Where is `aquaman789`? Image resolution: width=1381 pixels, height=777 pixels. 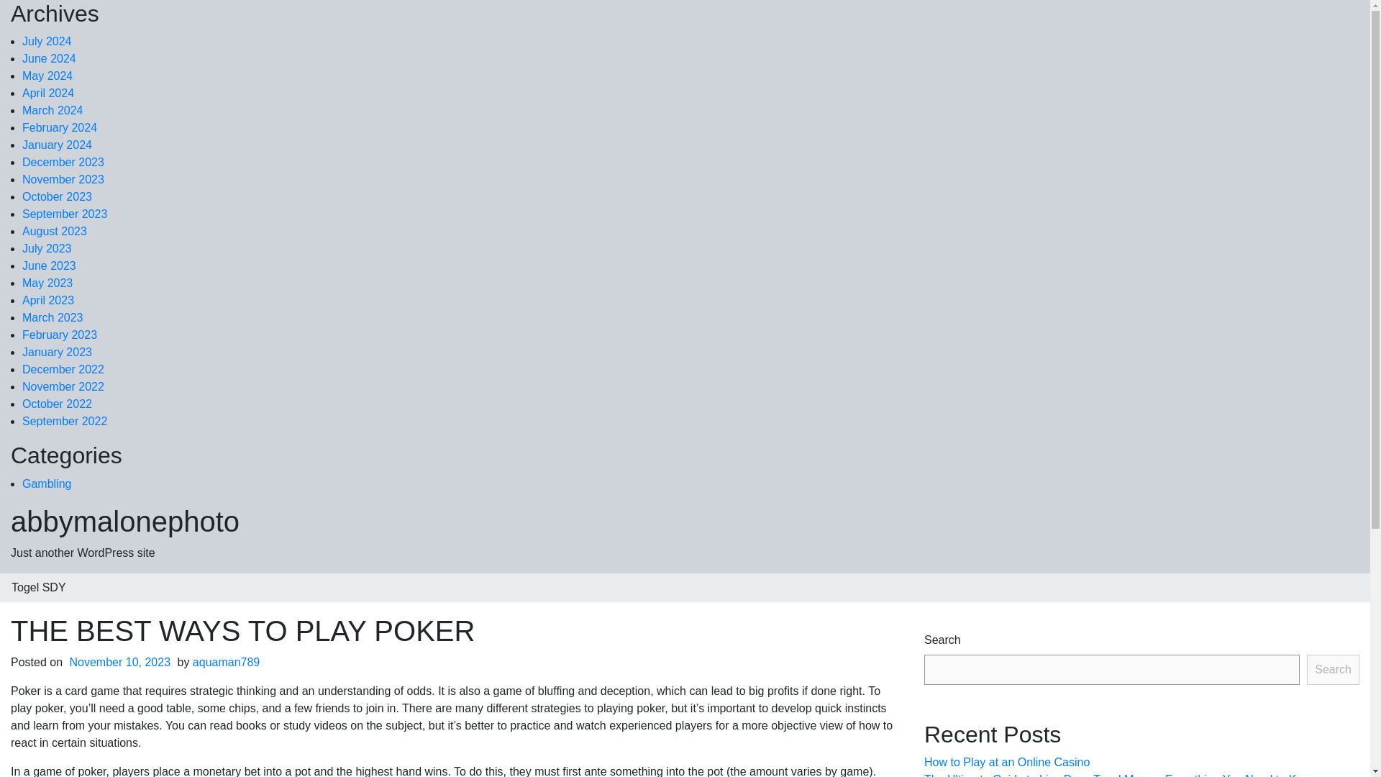 aquaman789 is located at coordinates (226, 662).